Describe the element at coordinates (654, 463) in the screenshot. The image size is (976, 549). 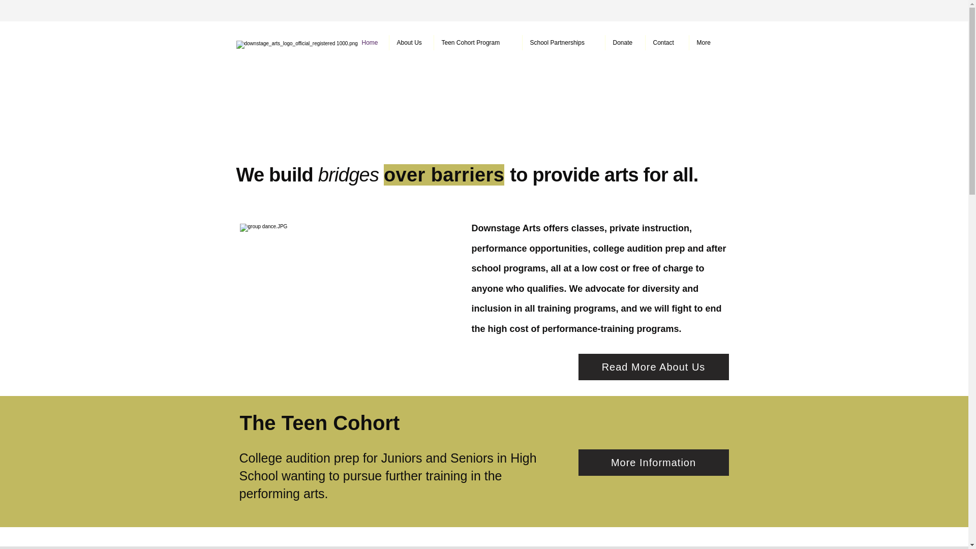
I see `More Information` at that location.